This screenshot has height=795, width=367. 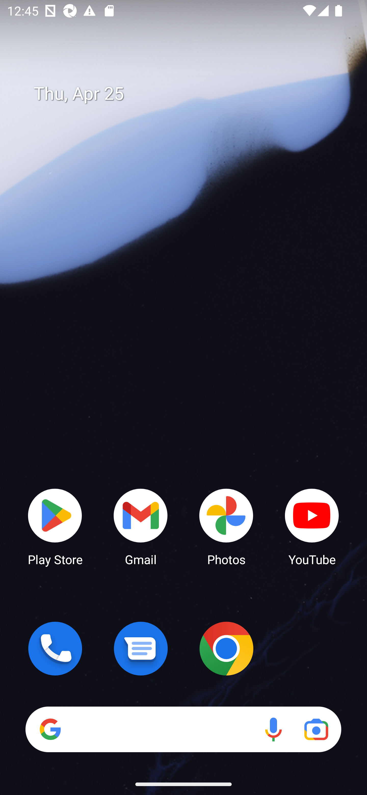 What do you see at coordinates (273, 729) in the screenshot?
I see `Voice search` at bounding box center [273, 729].